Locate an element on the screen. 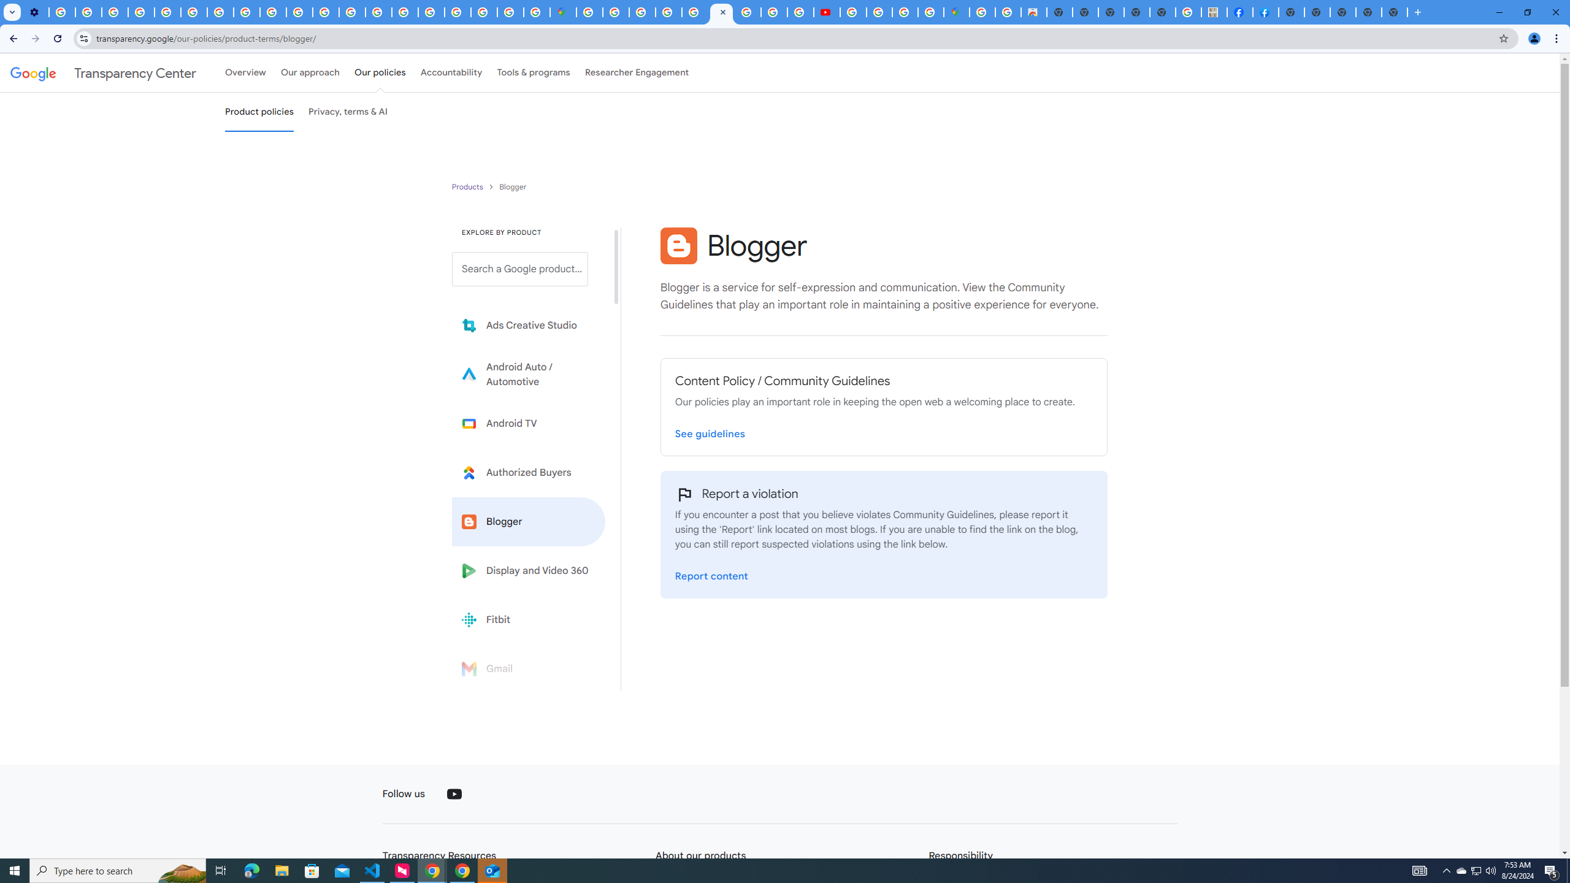 This screenshot has height=883, width=1570. Terms and Conditions is located at coordinates (695, 12).